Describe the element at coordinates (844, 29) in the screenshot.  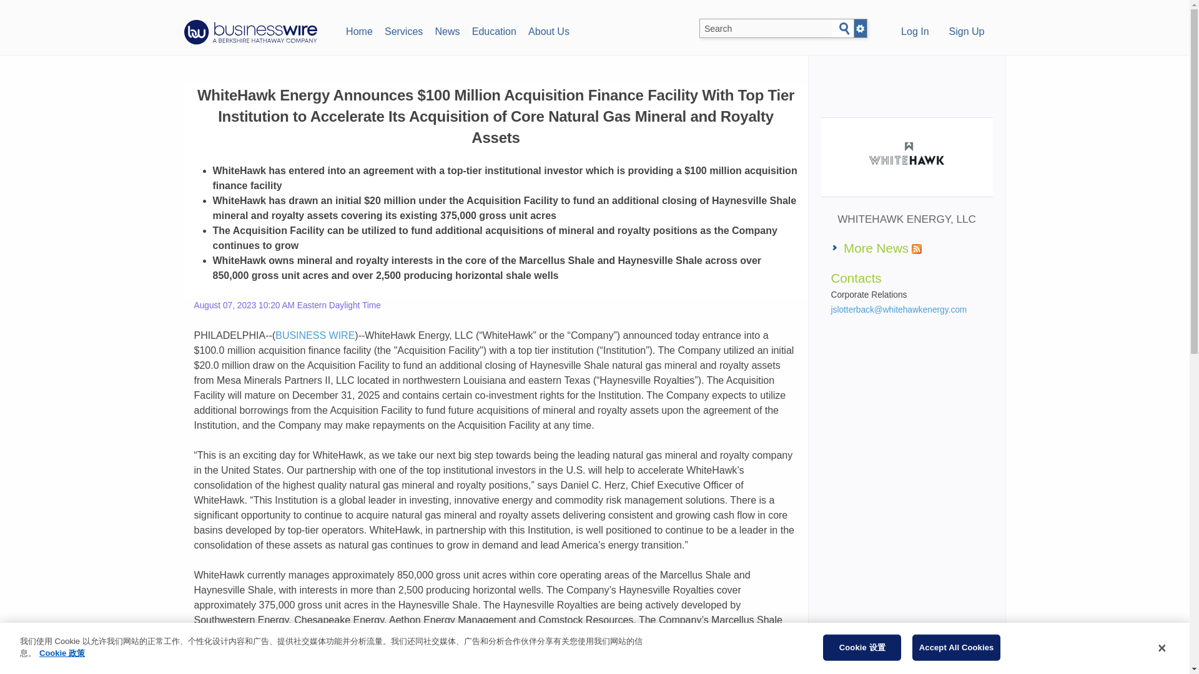
I see `Search` at that location.